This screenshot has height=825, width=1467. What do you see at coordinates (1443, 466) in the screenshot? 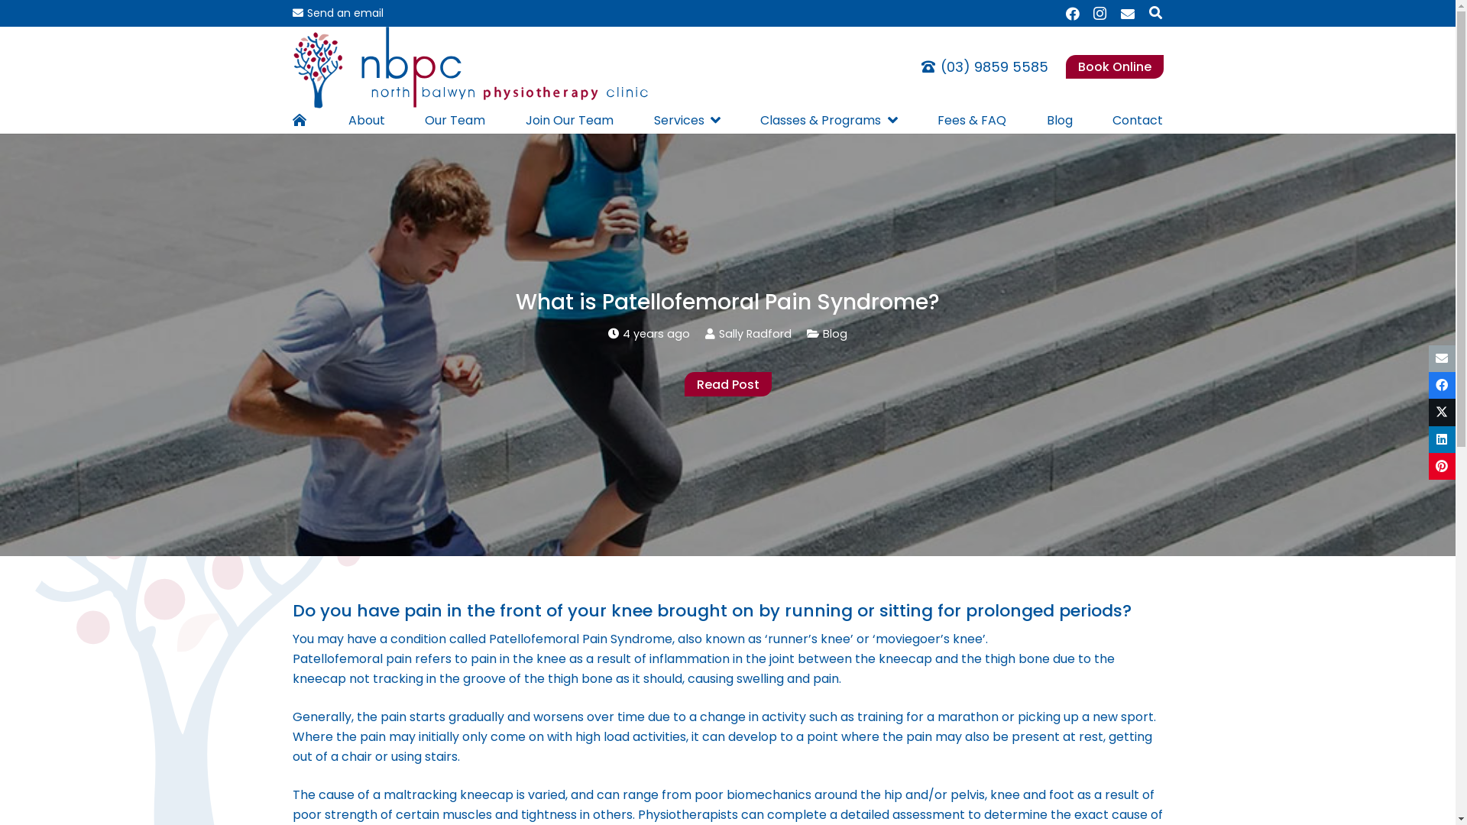
I see `Pin this` at bounding box center [1443, 466].